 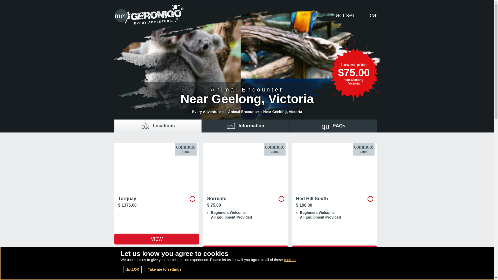 What do you see at coordinates (283, 111) in the screenshot?
I see `VIEW` at bounding box center [283, 111].